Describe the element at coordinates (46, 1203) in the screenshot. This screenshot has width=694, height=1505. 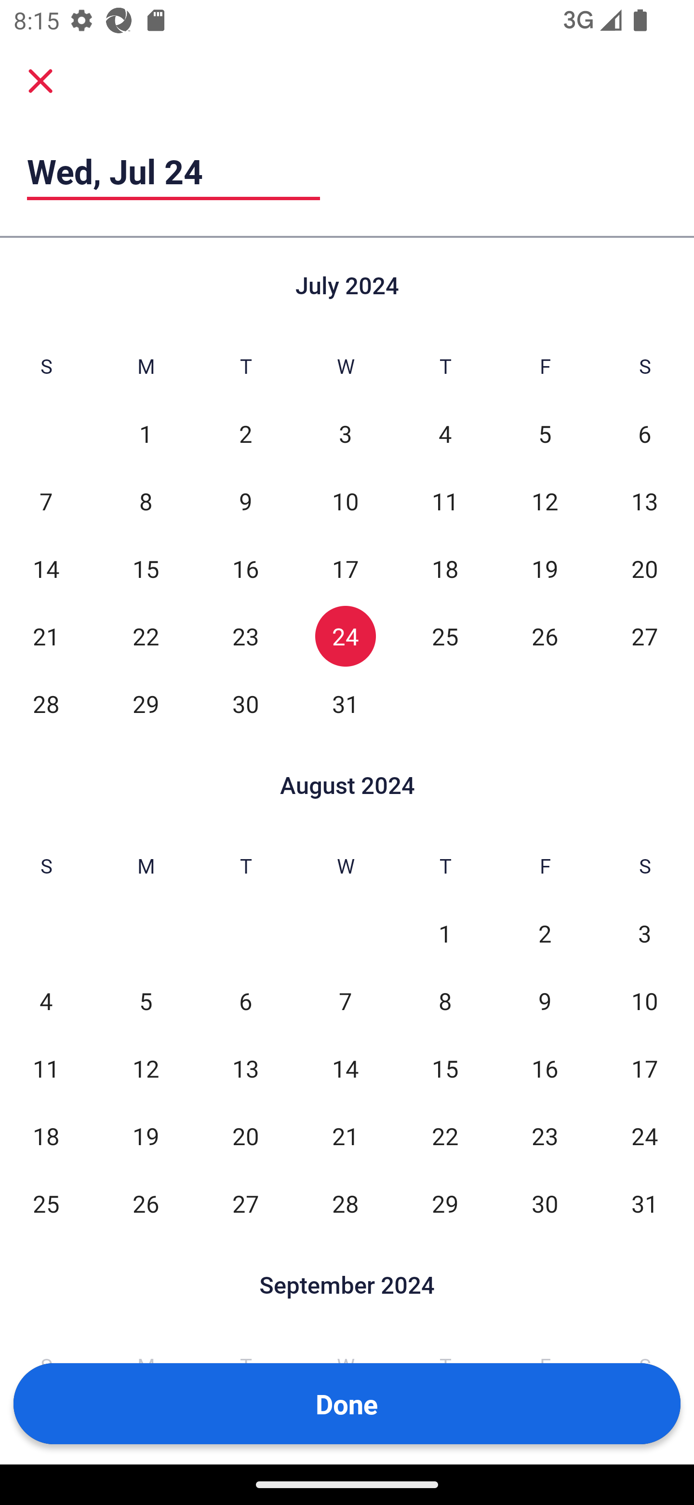
I see `25 Sun, Aug 25, Not Selected` at that location.